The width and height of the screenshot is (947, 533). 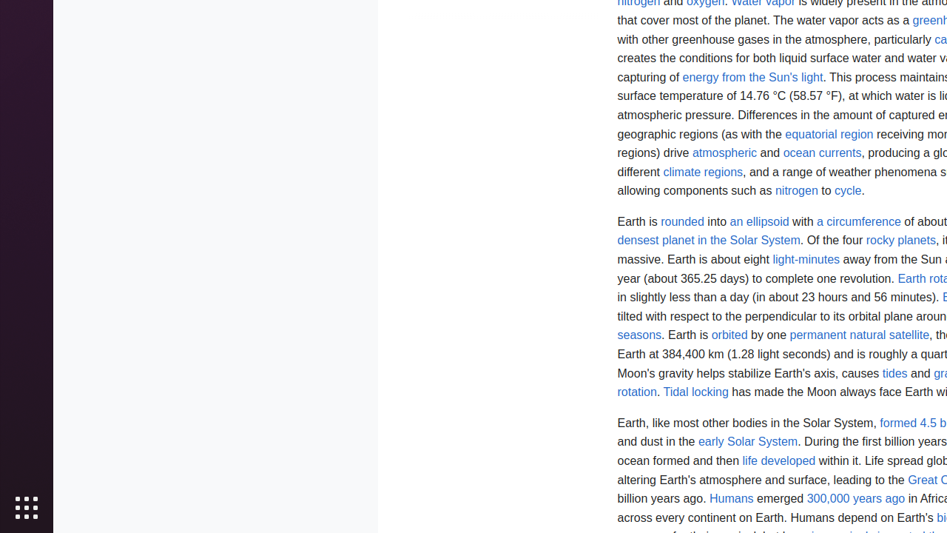 What do you see at coordinates (859, 221) in the screenshot?
I see `a circumference` at bounding box center [859, 221].